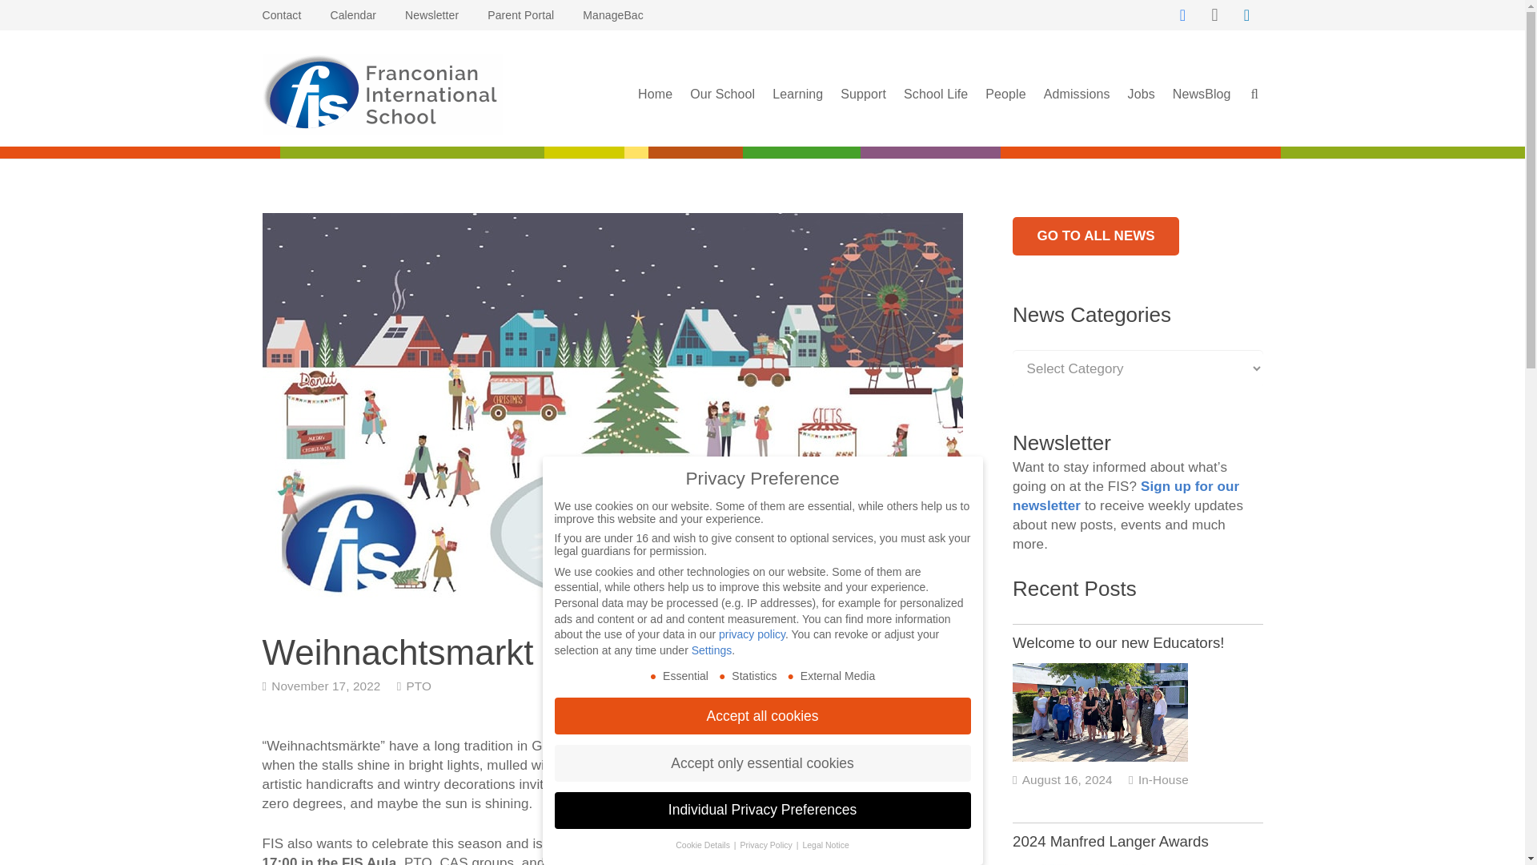  I want to click on Learning, so click(797, 94).